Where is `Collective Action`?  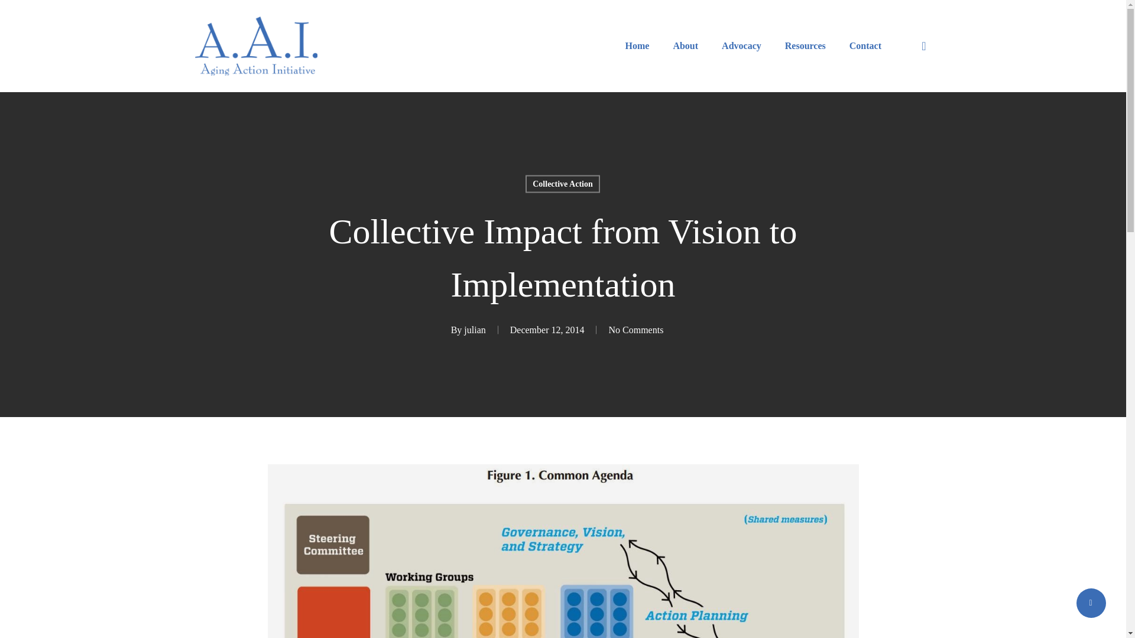 Collective Action is located at coordinates (562, 183).